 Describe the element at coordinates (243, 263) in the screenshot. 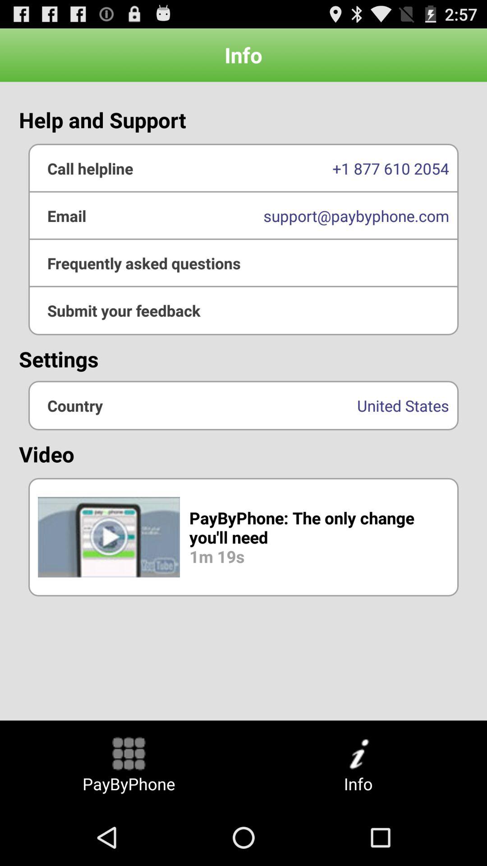

I see `open faq` at that location.